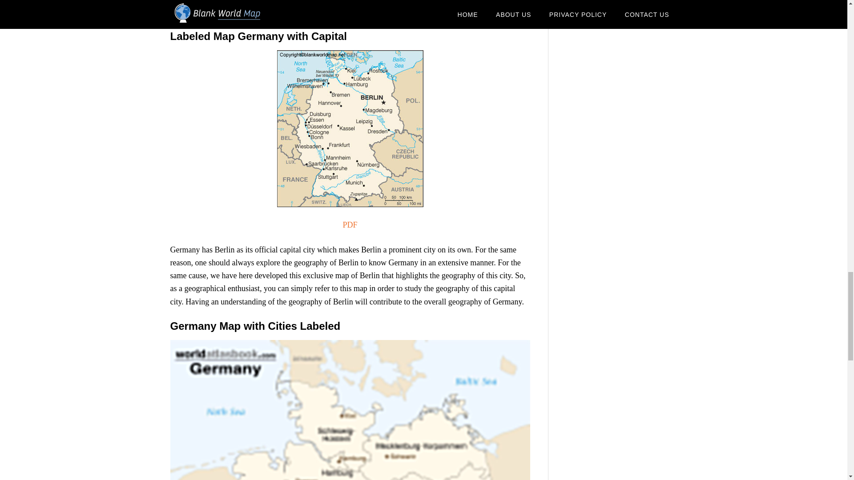 Image resolution: width=854 pixels, height=480 pixels. What do you see at coordinates (350, 225) in the screenshot?
I see `PDF` at bounding box center [350, 225].